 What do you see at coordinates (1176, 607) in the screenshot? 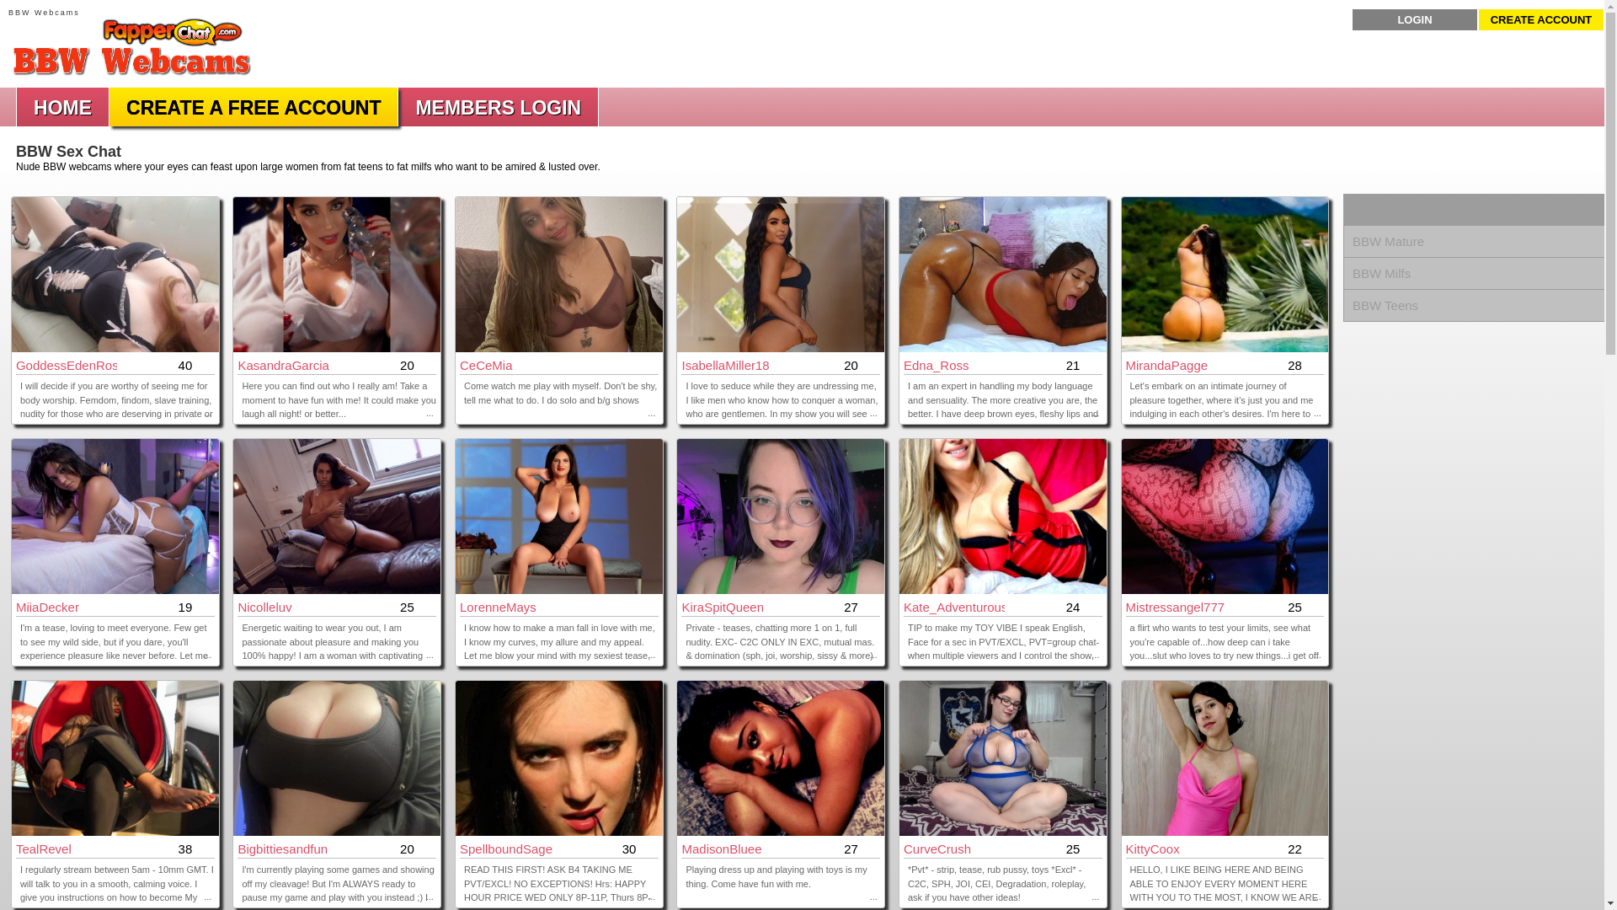
I see `Mistressangel777` at bounding box center [1176, 607].